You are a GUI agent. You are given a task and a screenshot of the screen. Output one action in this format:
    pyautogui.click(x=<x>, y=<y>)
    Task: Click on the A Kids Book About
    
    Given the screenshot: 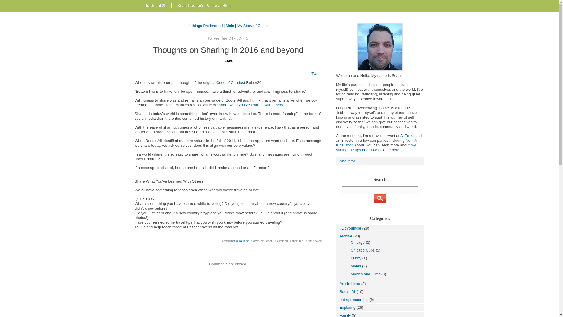 What is the action you would take?
    pyautogui.click(x=376, y=143)
    